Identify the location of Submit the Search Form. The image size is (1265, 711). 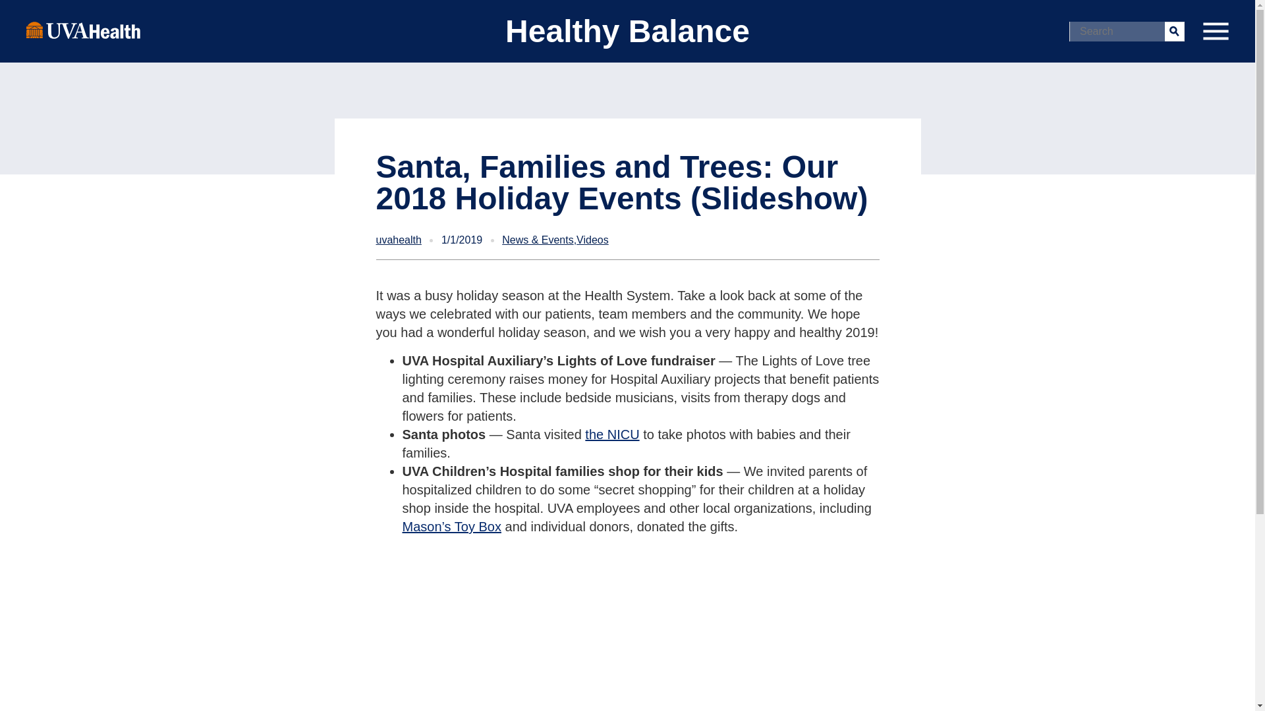
(1174, 30).